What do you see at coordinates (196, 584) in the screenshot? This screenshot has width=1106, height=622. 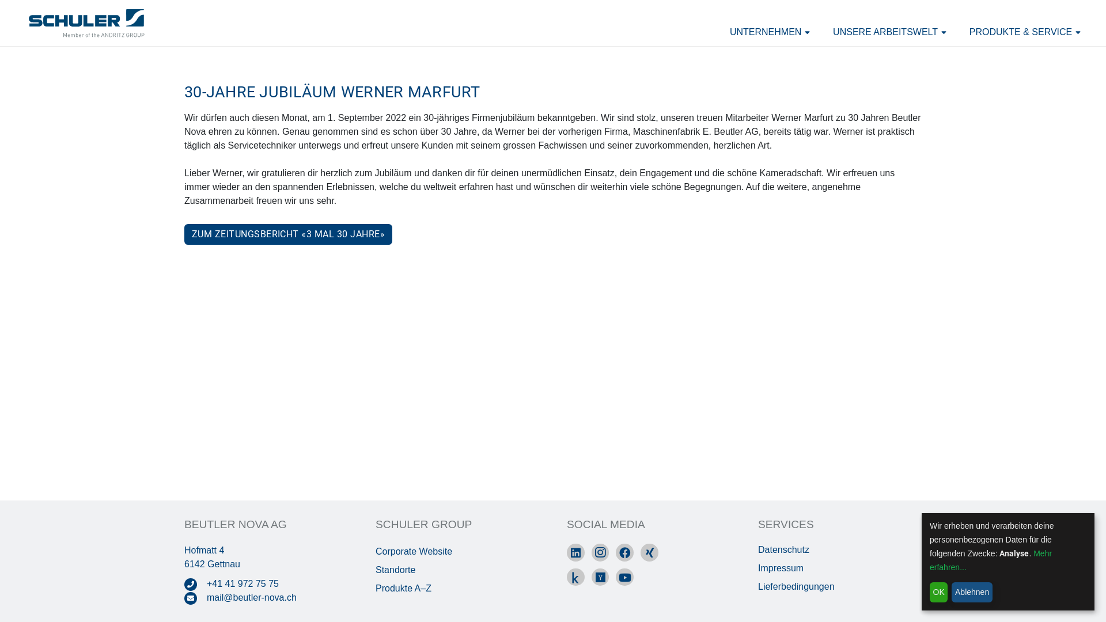 I see `419727575` at bounding box center [196, 584].